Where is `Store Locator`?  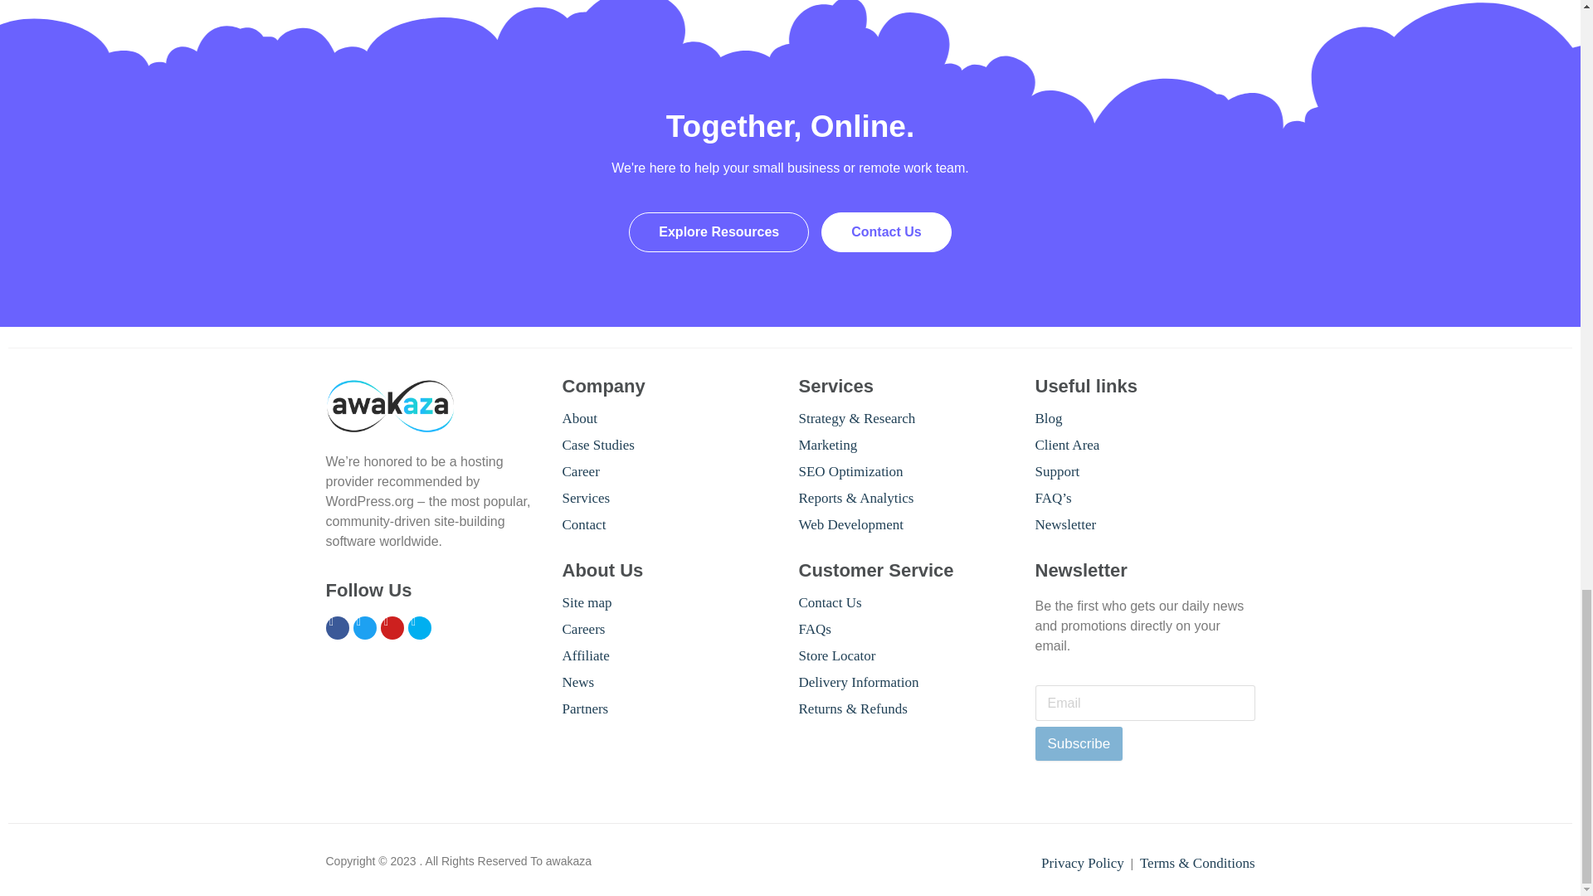 Store Locator is located at coordinates (836, 655).